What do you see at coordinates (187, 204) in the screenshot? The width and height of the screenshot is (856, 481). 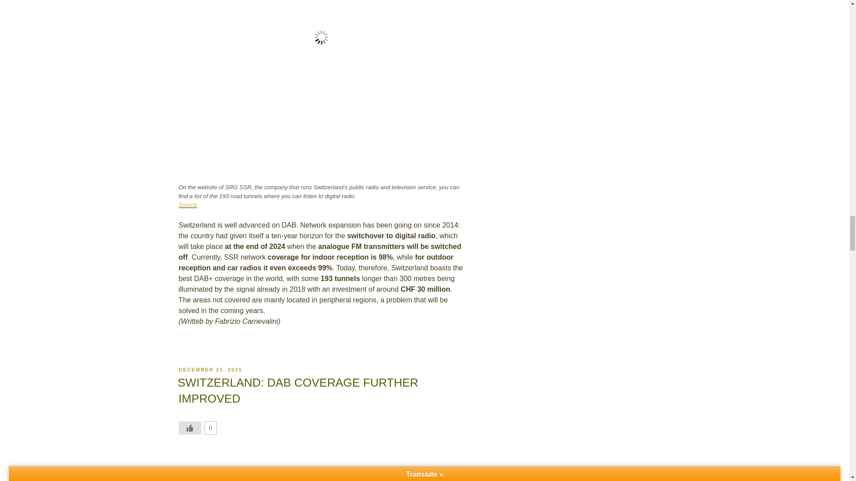 I see `Source` at bounding box center [187, 204].